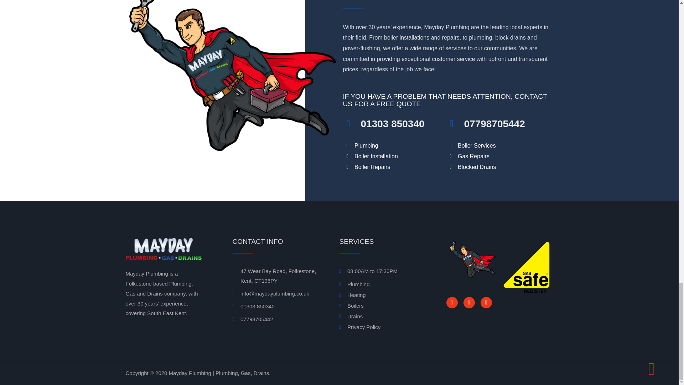 This screenshot has width=684, height=385. What do you see at coordinates (277, 306) in the screenshot?
I see `01303 850340` at bounding box center [277, 306].